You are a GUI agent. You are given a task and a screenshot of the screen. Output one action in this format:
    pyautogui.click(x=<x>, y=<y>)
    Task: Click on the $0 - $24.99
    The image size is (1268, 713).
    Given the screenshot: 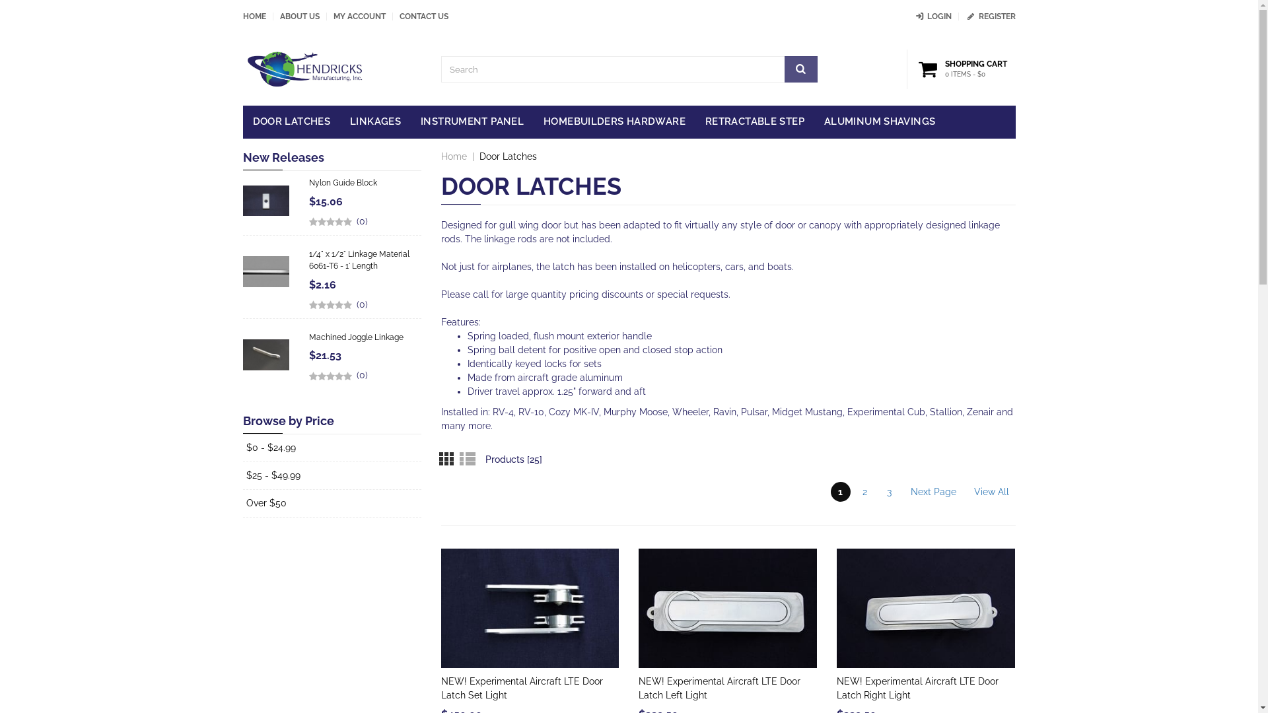 What is the action you would take?
    pyautogui.click(x=271, y=448)
    